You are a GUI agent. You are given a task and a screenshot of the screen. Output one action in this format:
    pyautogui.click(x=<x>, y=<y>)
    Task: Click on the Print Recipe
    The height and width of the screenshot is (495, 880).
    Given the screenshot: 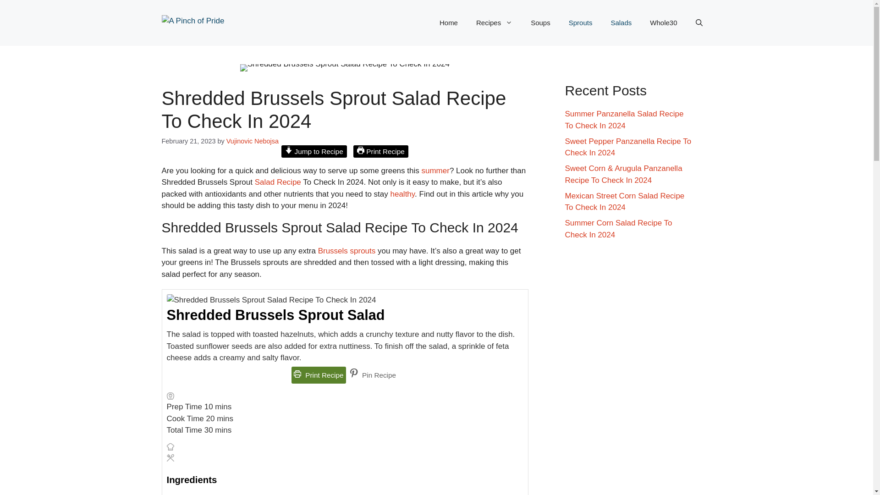 What is the action you would take?
    pyautogui.click(x=318, y=375)
    